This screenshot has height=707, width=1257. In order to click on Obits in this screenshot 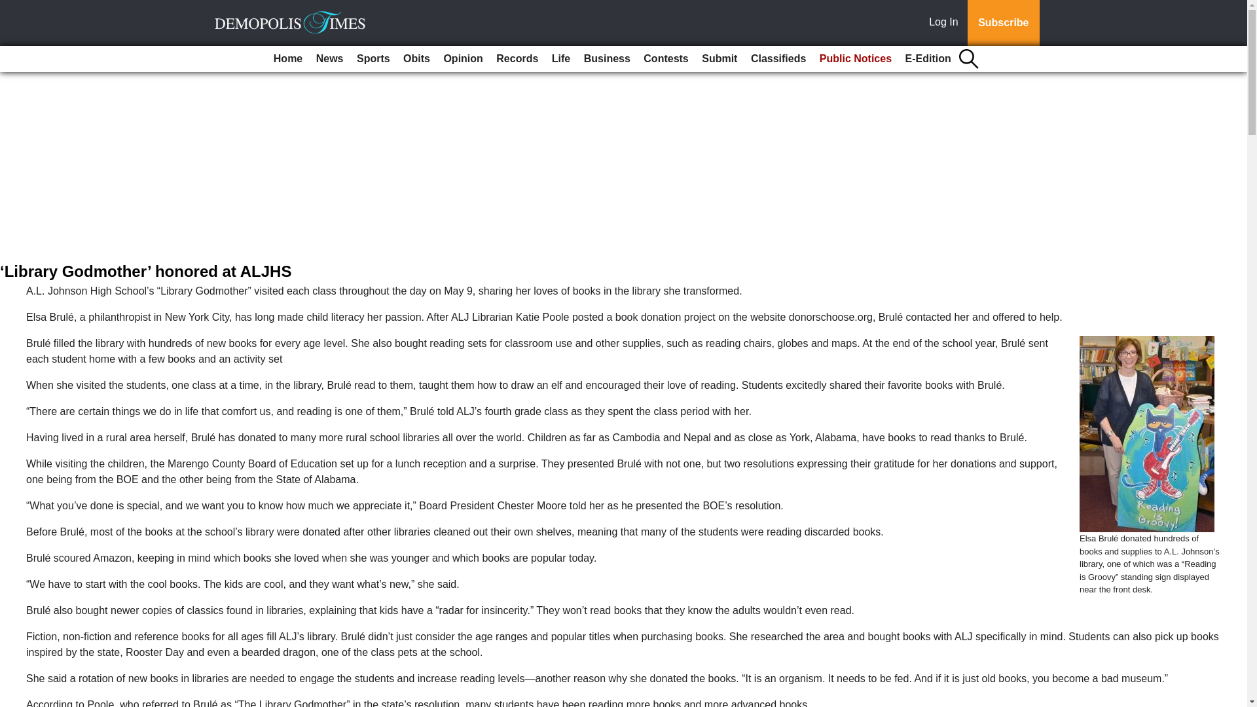, I will do `click(416, 59)`.